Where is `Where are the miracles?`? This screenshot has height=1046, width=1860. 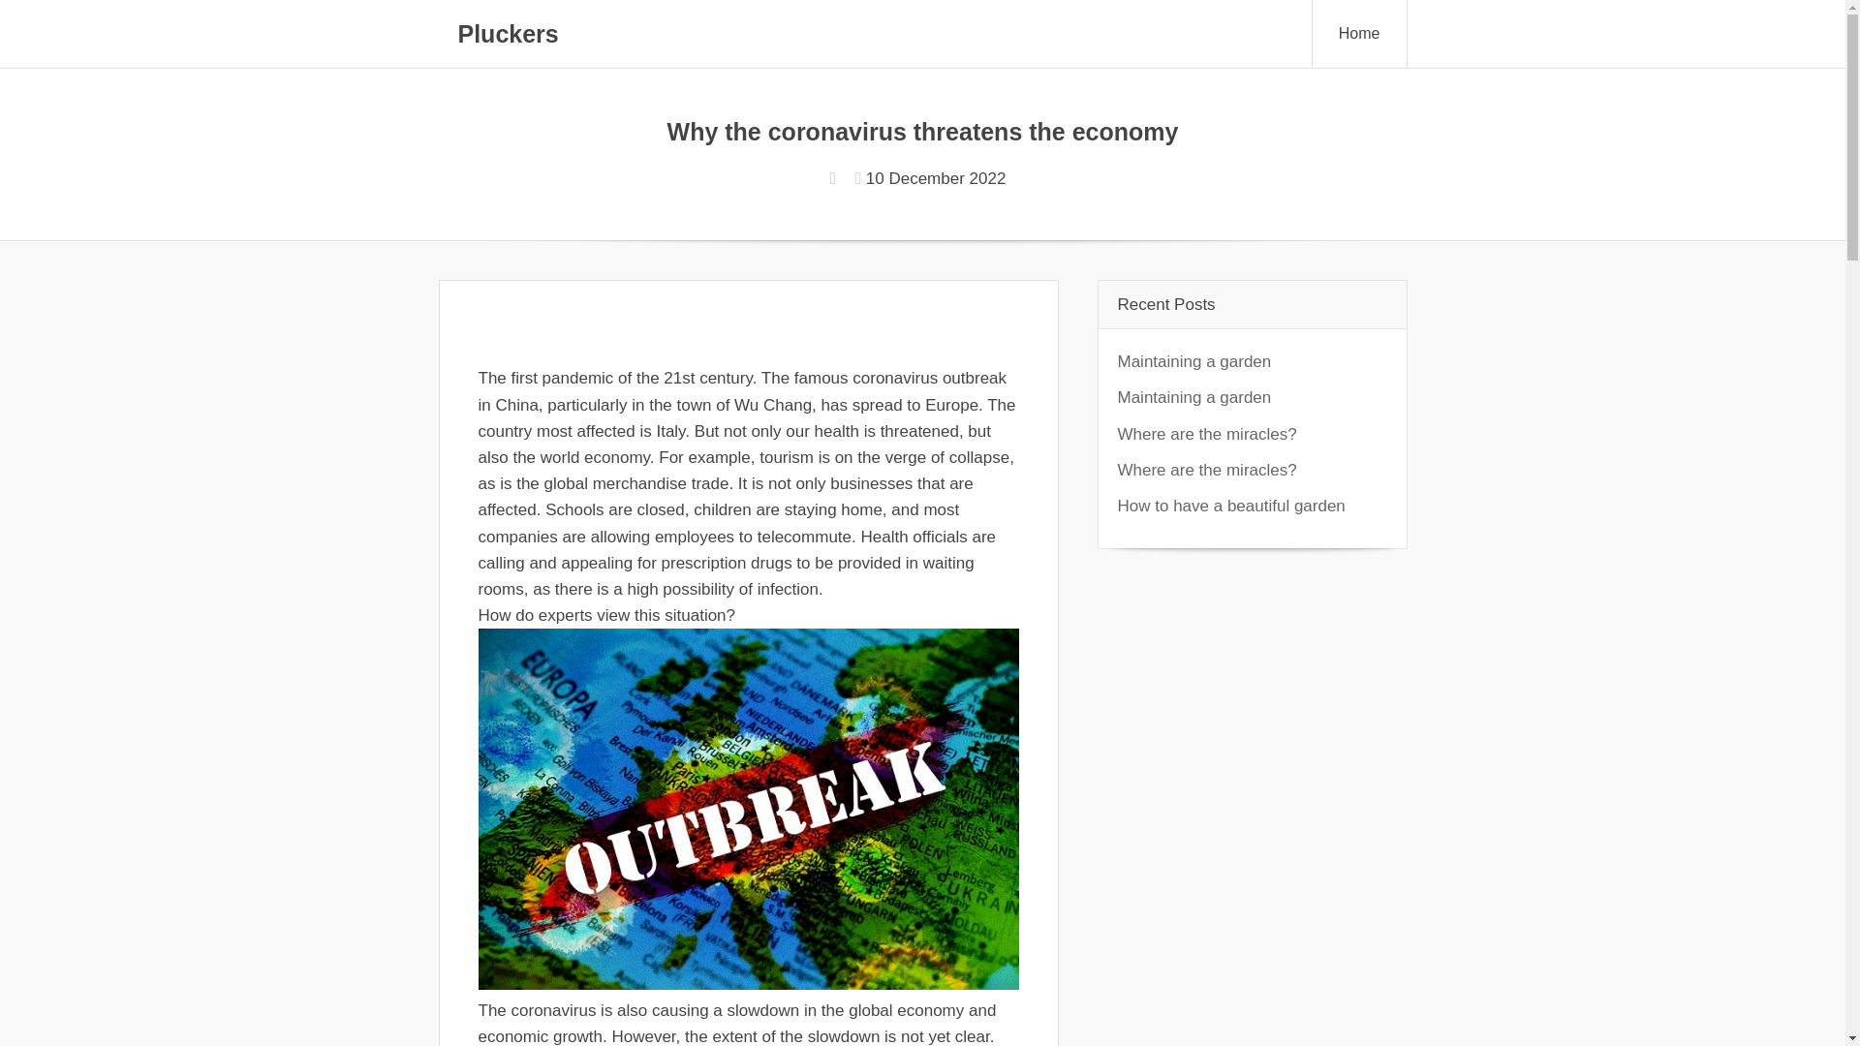 Where are the miracles? is located at coordinates (1207, 434).